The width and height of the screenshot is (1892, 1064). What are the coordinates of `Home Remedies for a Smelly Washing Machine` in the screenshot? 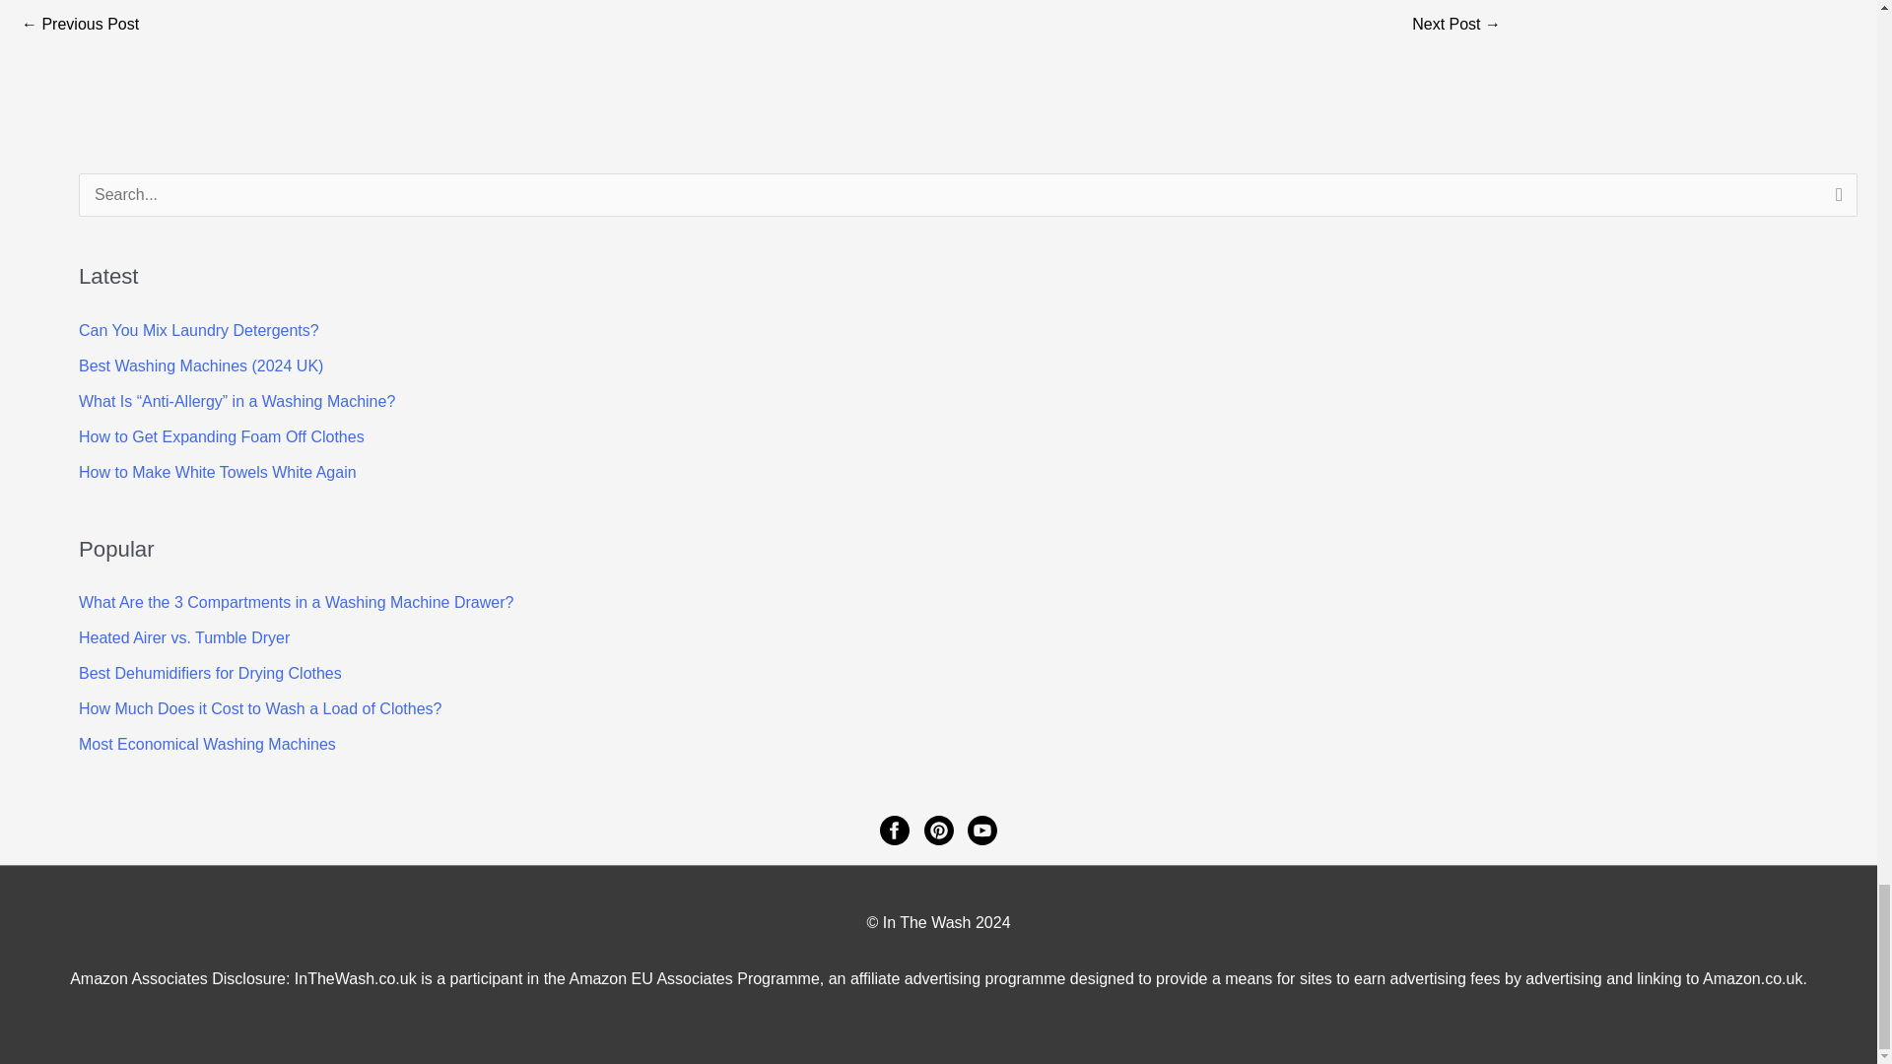 It's located at (79, 26).